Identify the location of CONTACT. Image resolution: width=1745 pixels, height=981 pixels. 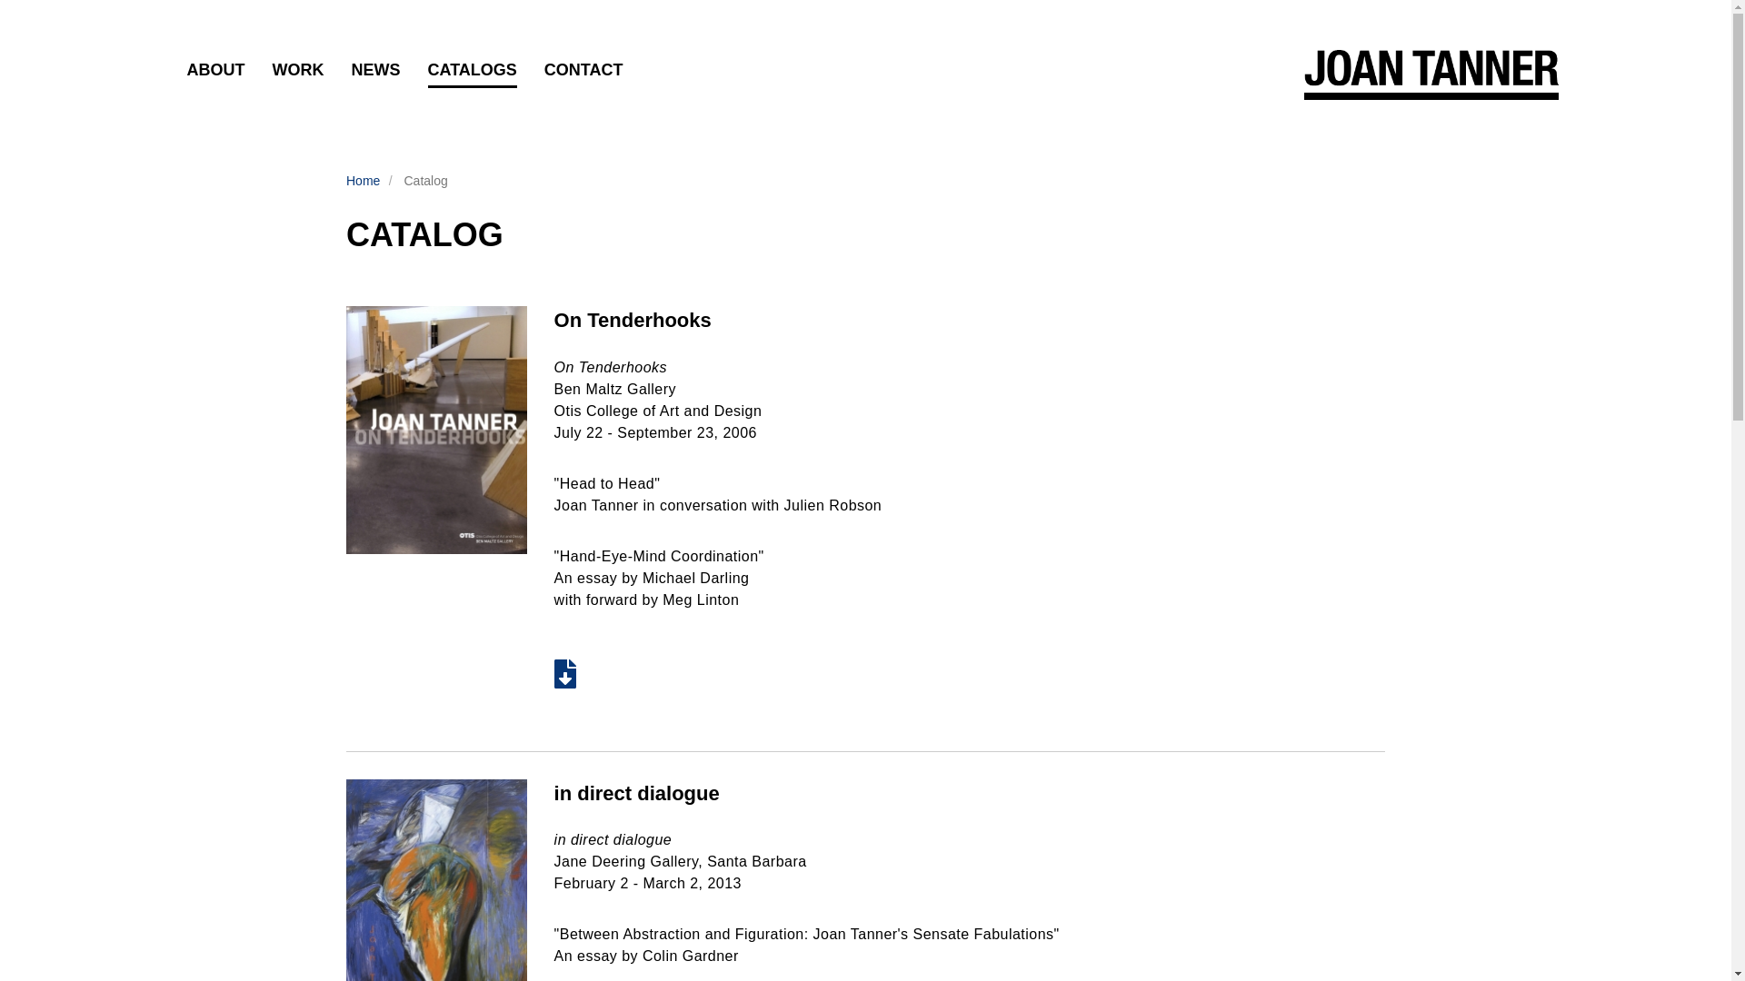
(583, 71).